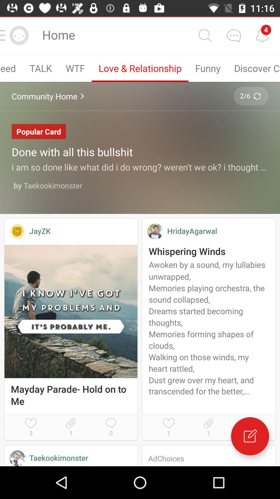  What do you see at coordinates (250, 436) in the screenshot?
I see `write` at bounding box center [250, 436].